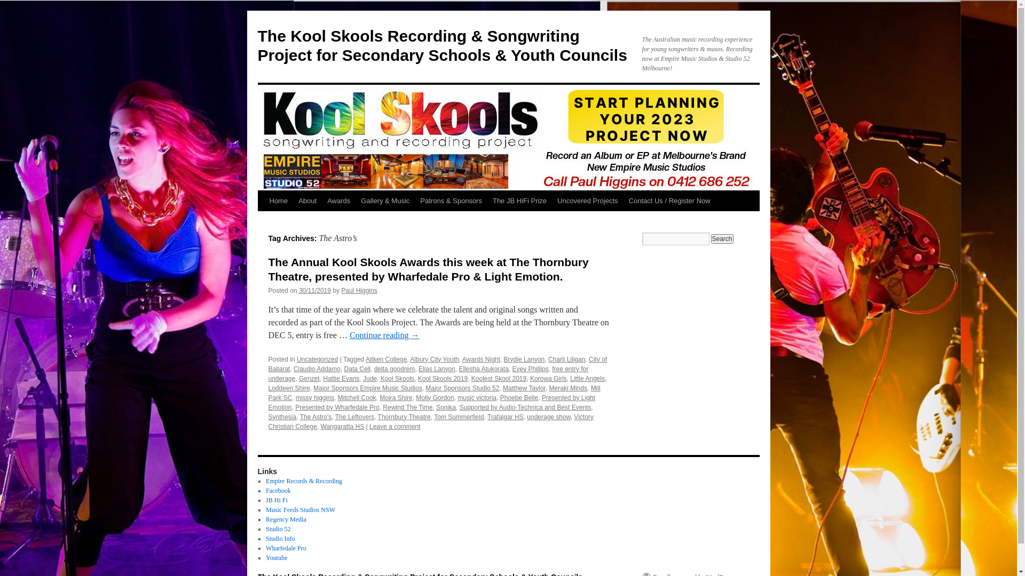 This screenshot has width=1025, height=576. What do you see at coordinates (279, 491) in the screenshot?
I see `Facebook` at bounding box center [279, 491].